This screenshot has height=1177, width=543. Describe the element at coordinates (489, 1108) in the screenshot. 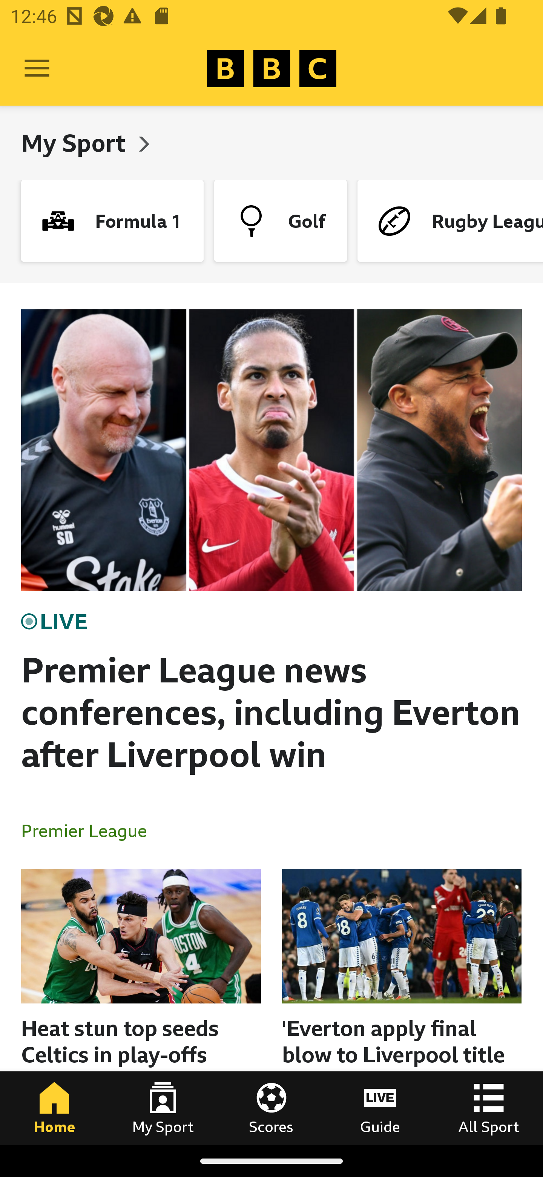

I see `All Sport` at that location.